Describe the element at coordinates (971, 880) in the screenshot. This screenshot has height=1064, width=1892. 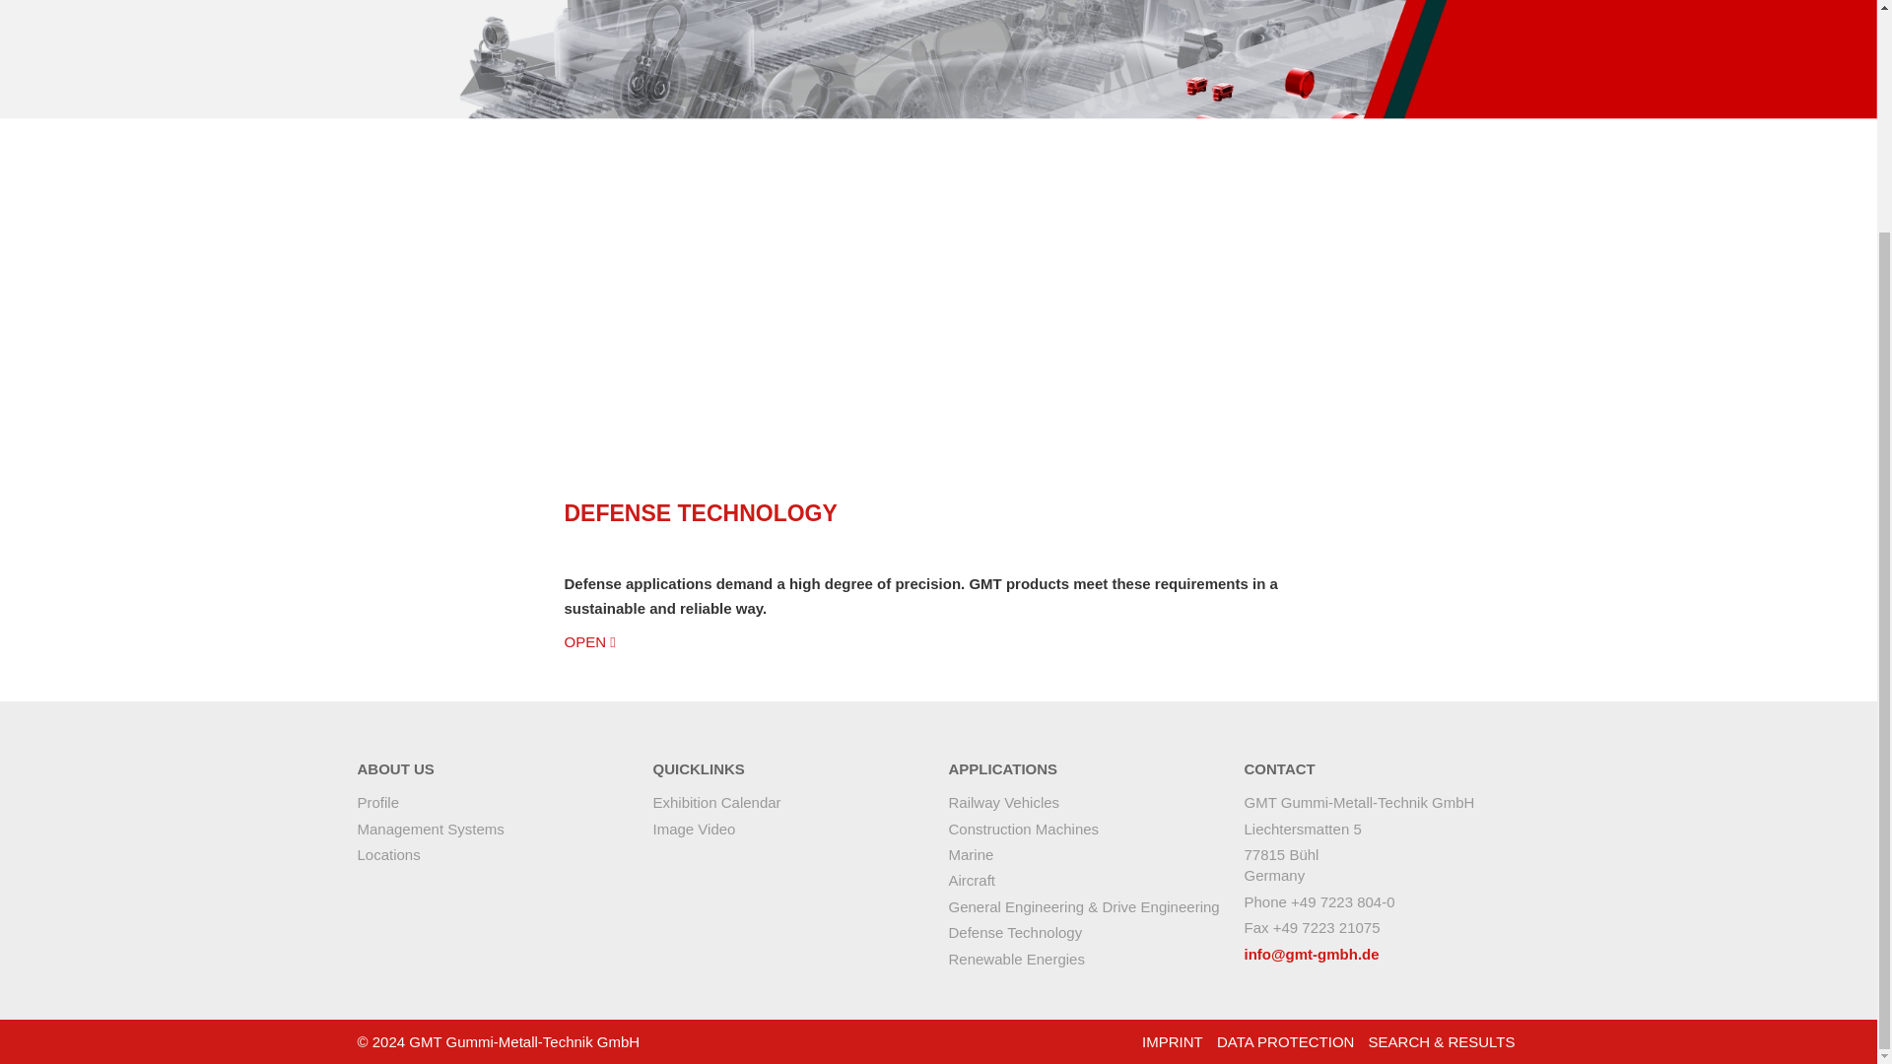
I see `Aircraft` at that location.